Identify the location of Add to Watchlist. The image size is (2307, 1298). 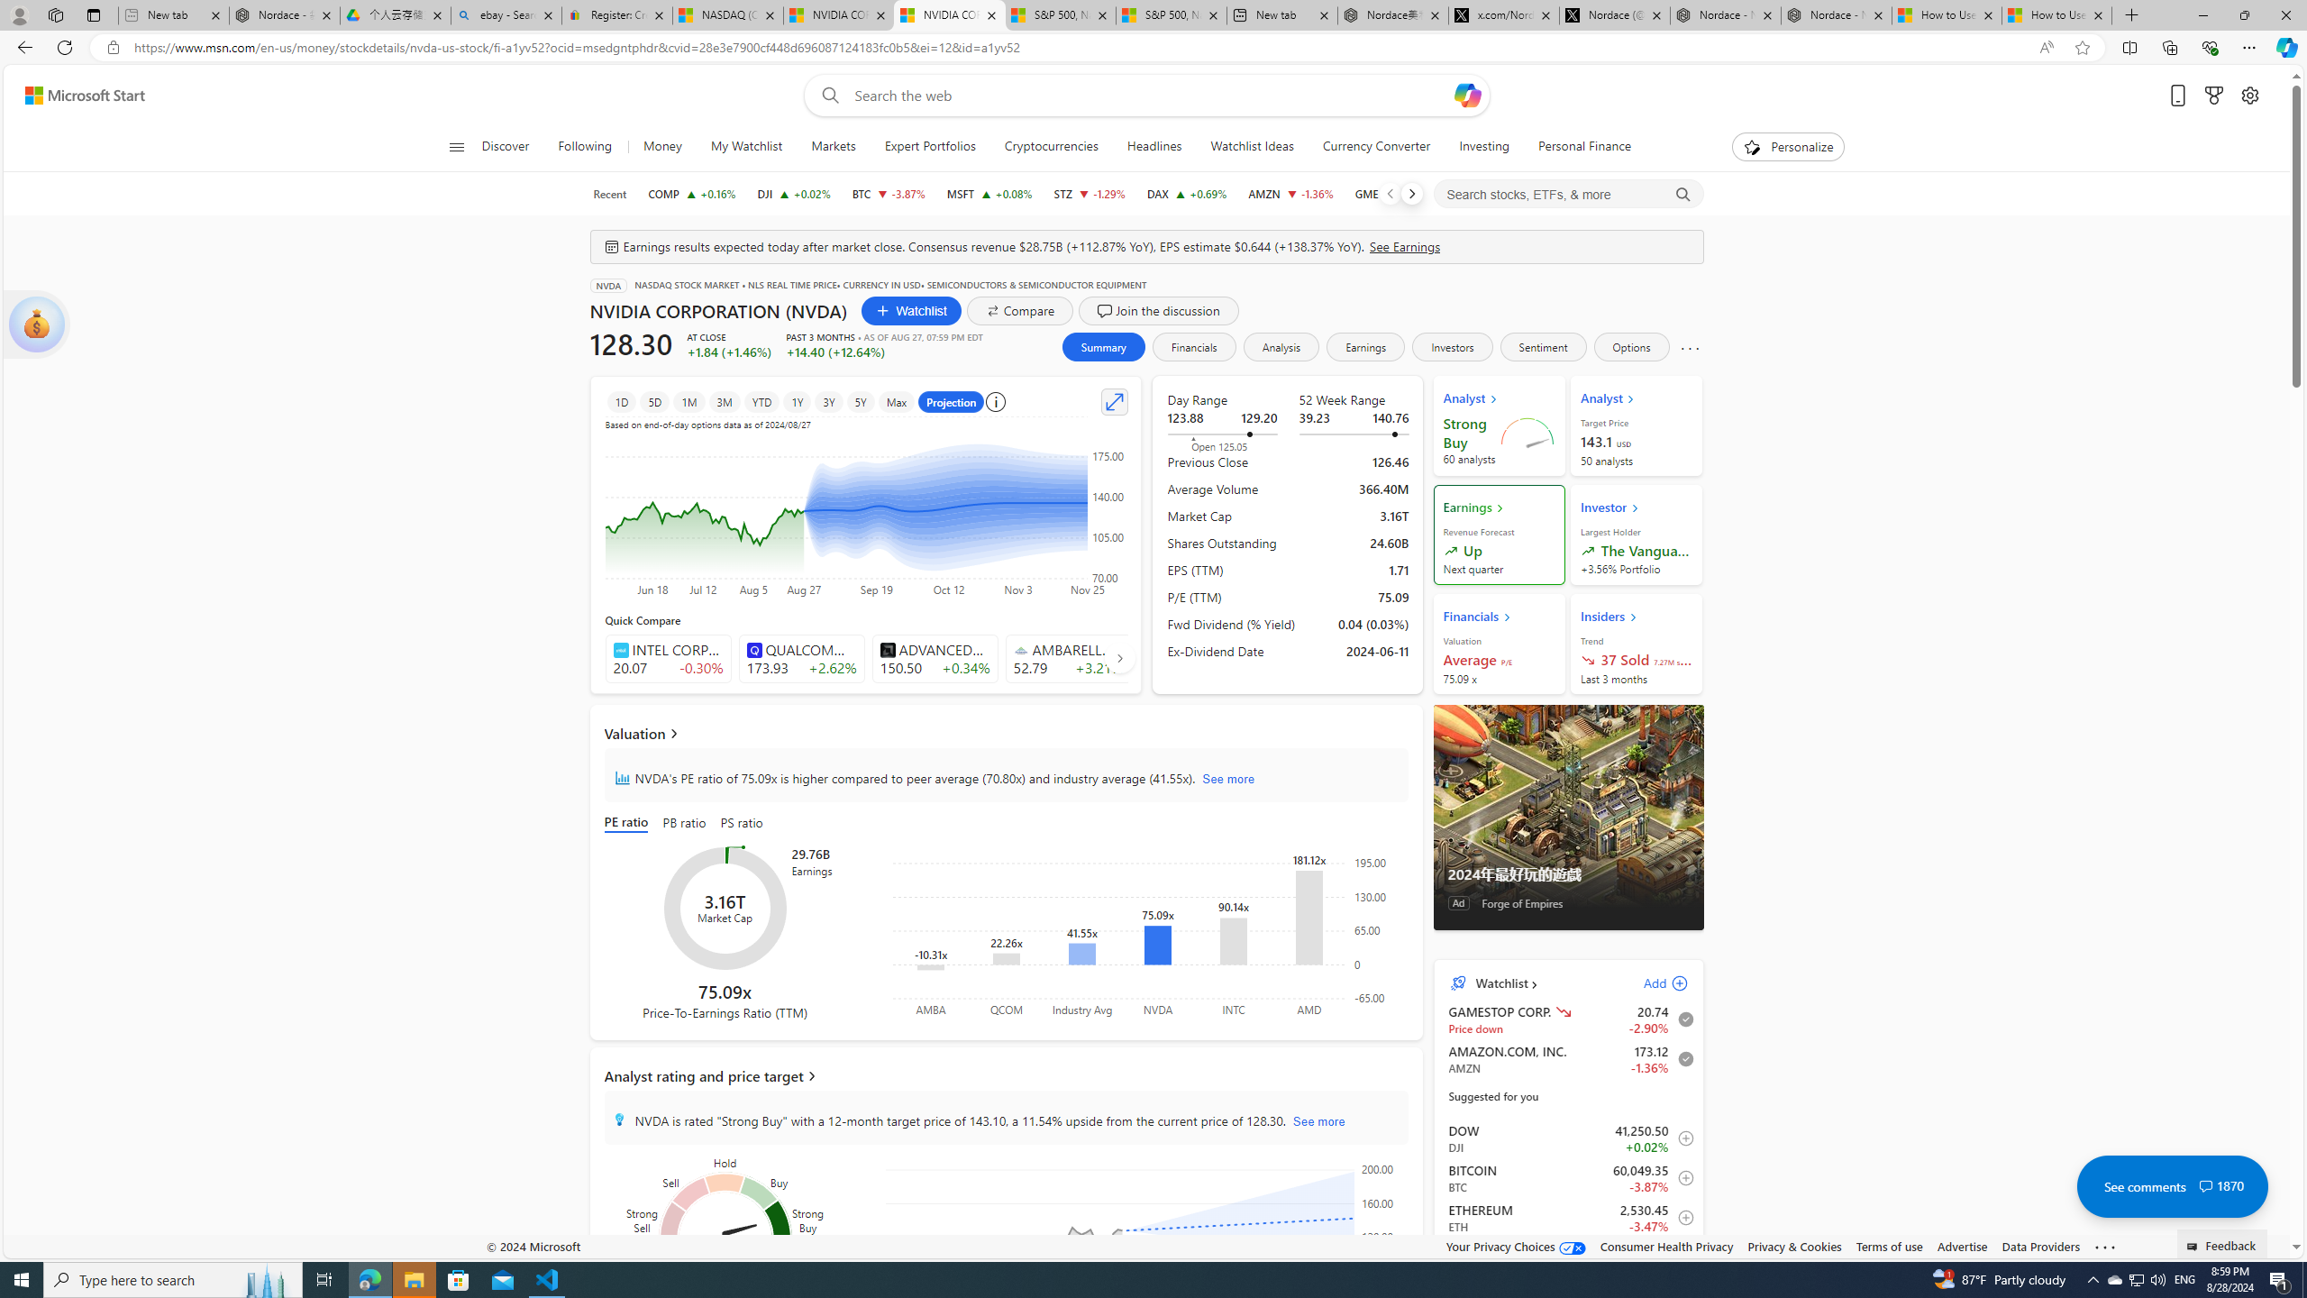
(1682, 1257).